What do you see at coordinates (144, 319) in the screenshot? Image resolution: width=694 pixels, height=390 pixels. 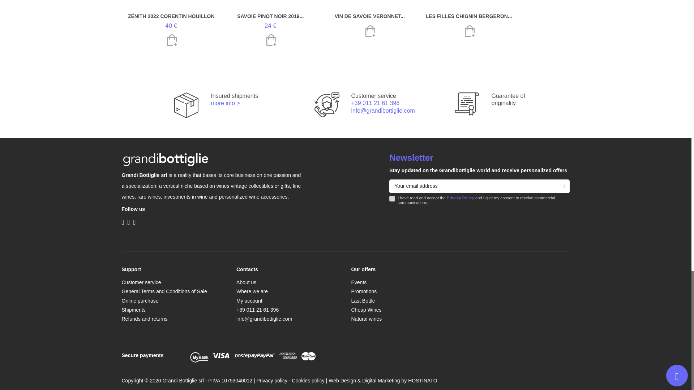 I see `Refunds and returns` at bounding box center [144, 319].